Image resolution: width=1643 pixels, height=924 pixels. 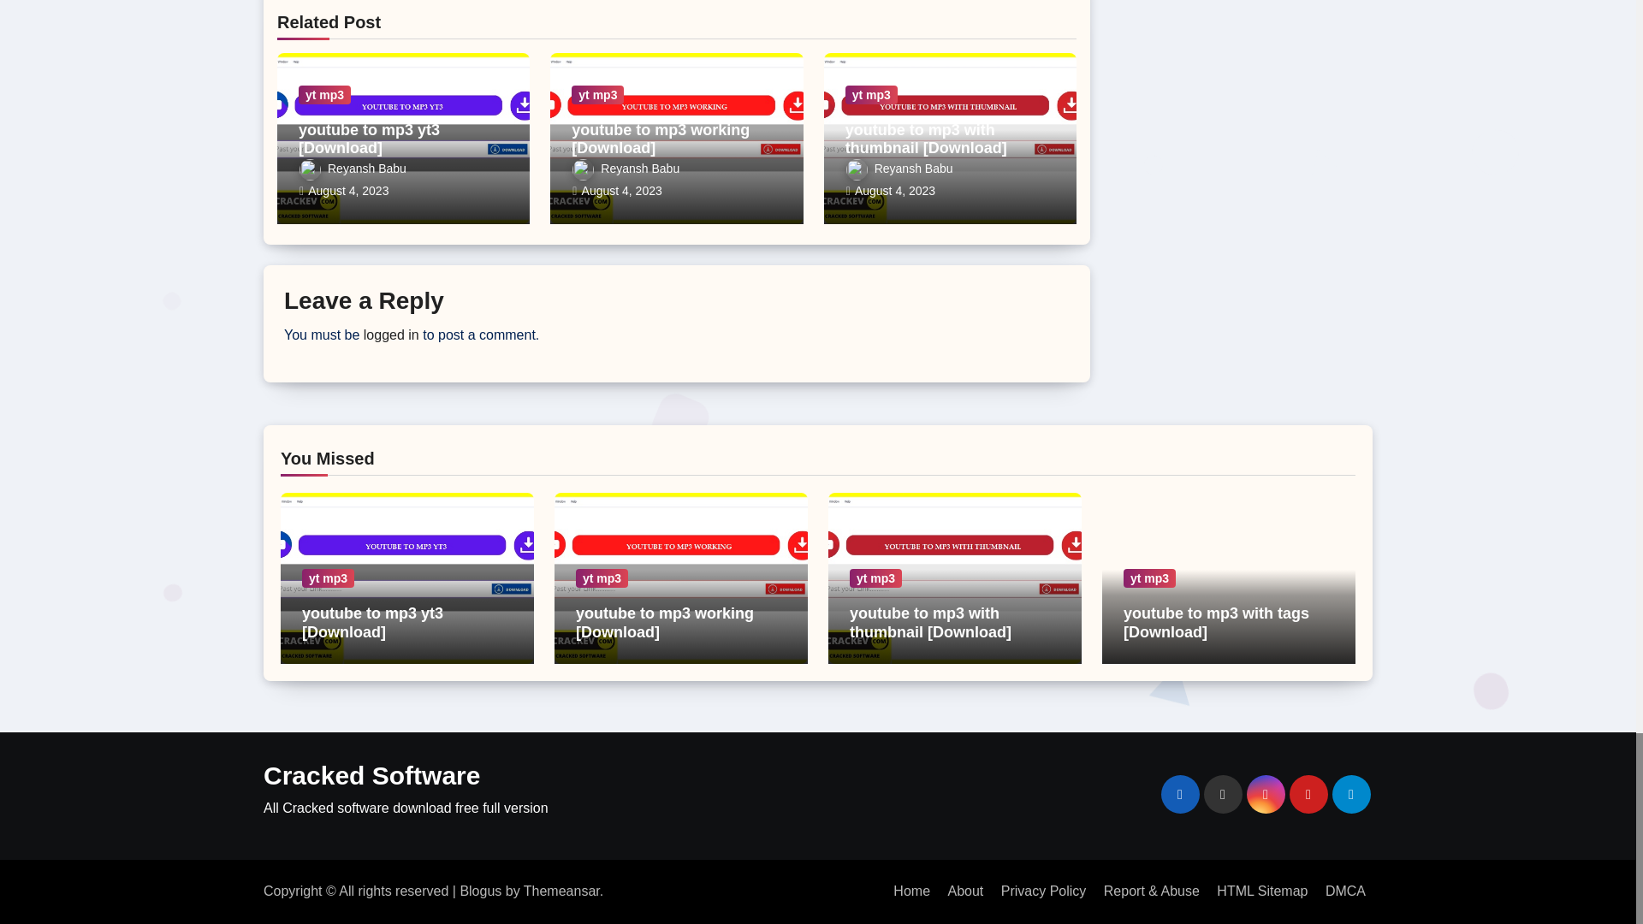 What do you see at coordinates (911, 891) in the screenshot?
I see `Home` at bounding box center [911, 891].